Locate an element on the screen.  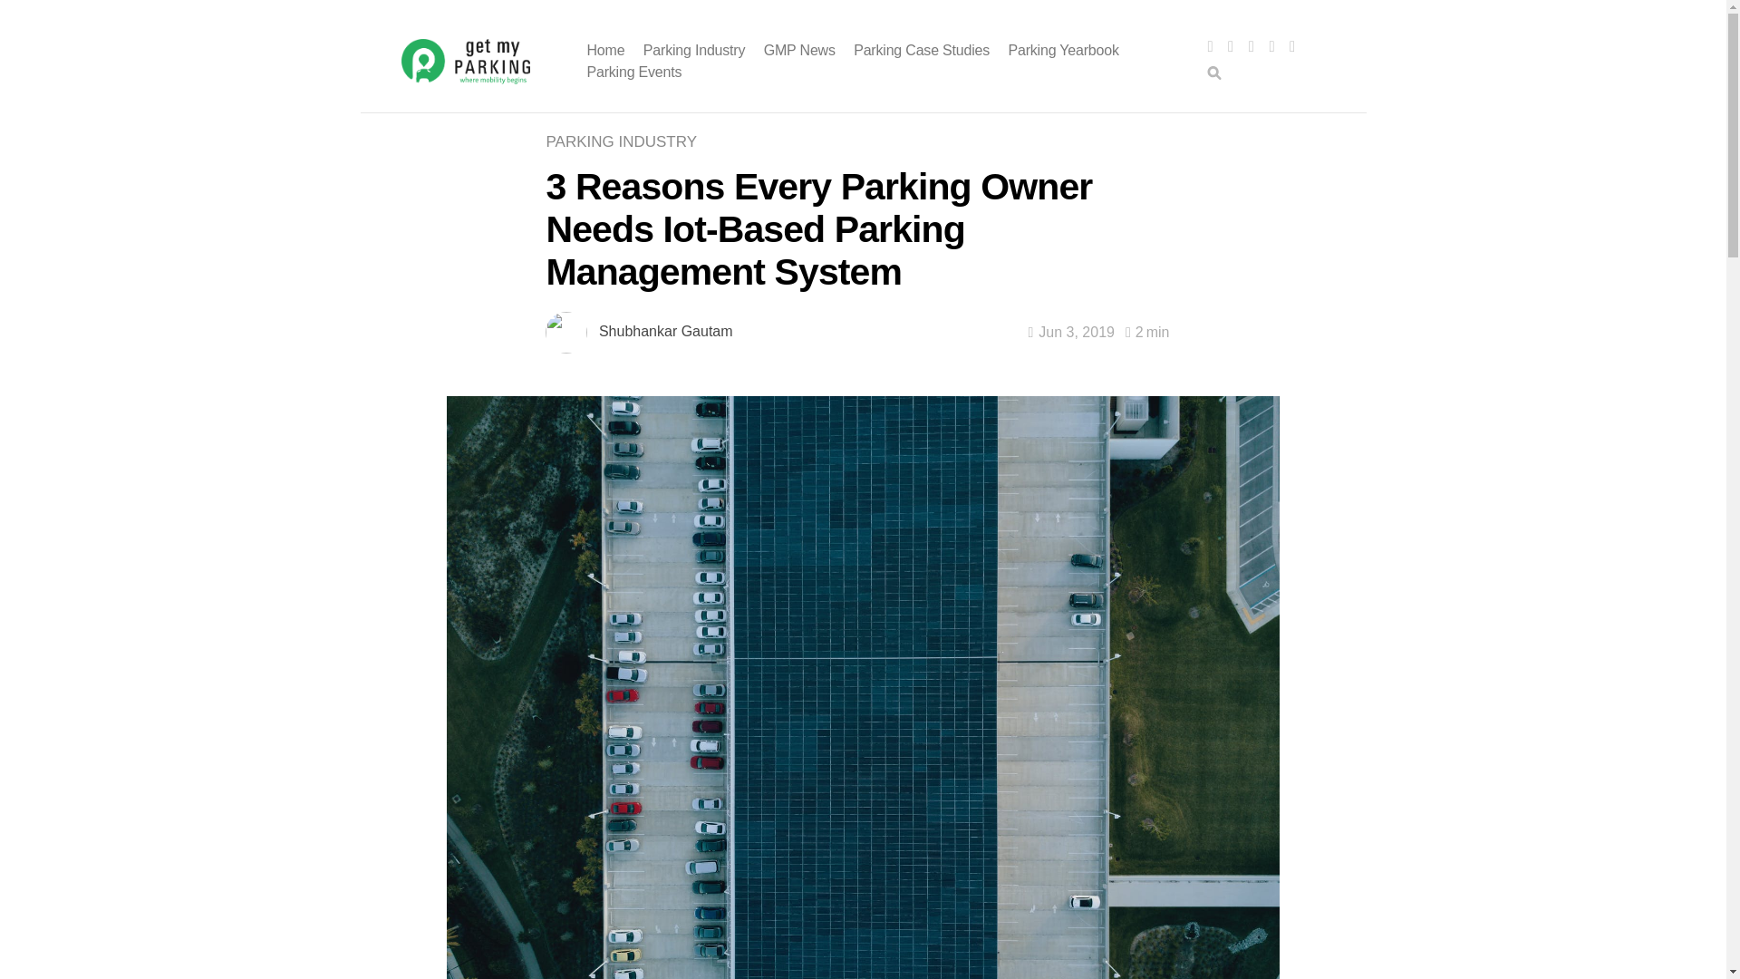
Parking Industry is located at coordinates (694, 50).